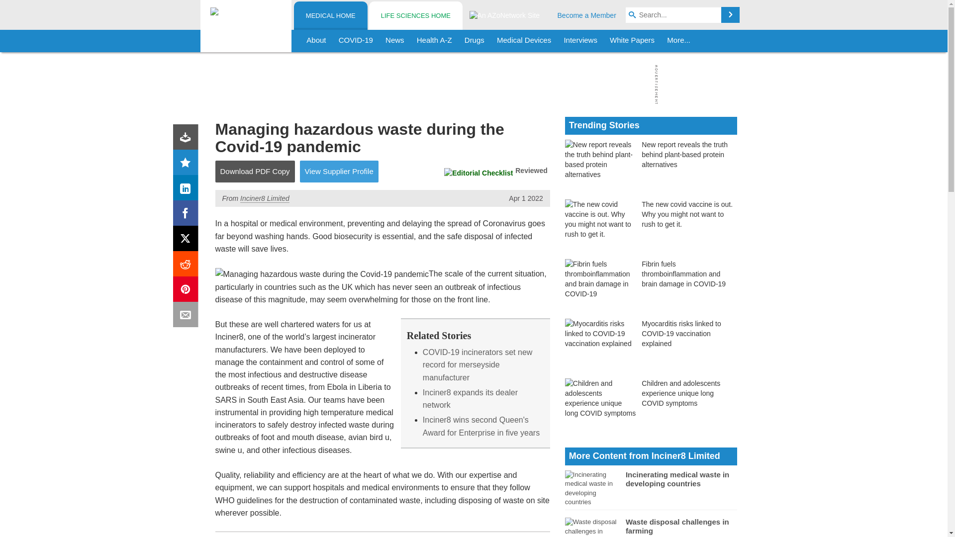 This screenshot has width=955, height=537. I want to click on News, so click(395, 41).